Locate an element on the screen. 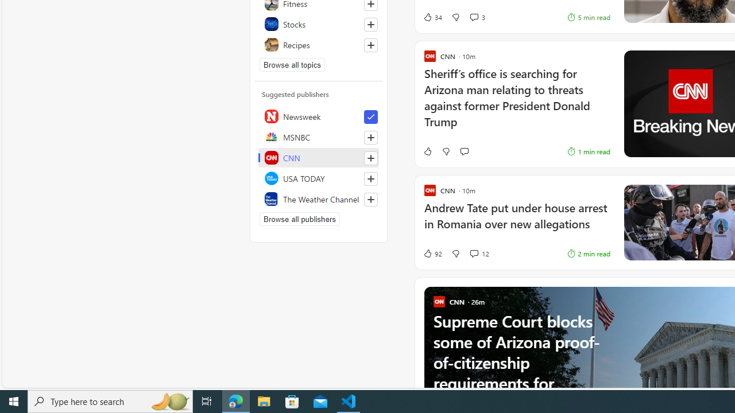 Image resolution: width=735 pixels, height=413 pixels. CNN is located at coordinates (319, 157).